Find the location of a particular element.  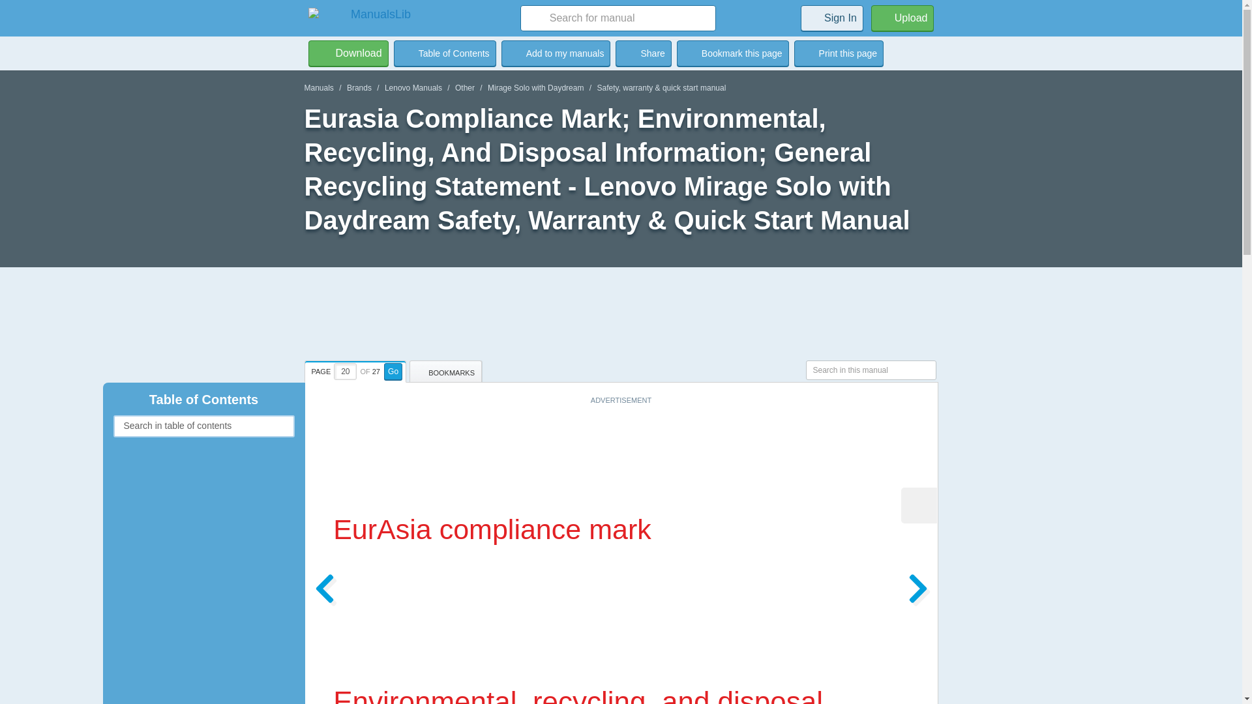

Table of Contents is located at coordinates (445, 53).